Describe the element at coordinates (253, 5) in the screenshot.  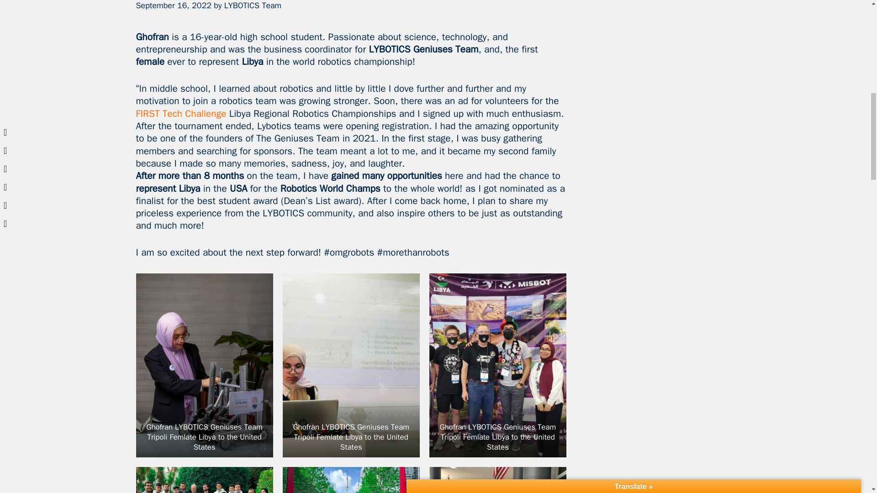
I see `LYBOTICS Team` at that location.